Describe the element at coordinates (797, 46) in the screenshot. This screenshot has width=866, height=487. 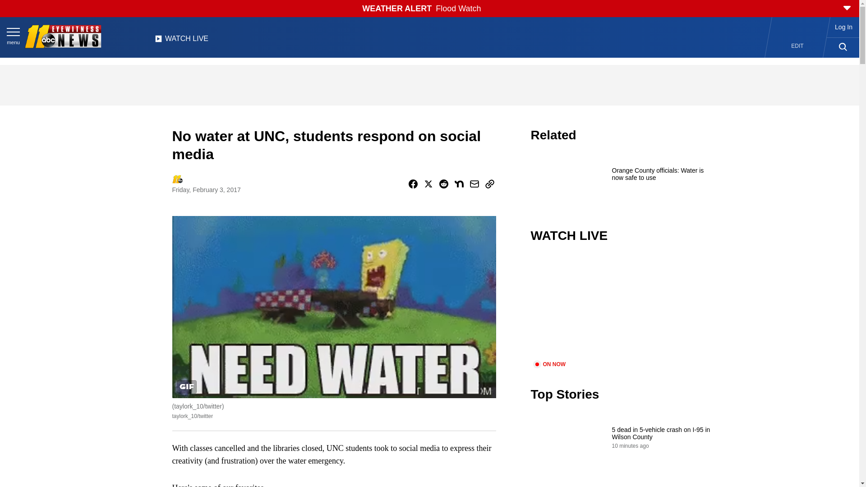
I see `EDIT` at that location.